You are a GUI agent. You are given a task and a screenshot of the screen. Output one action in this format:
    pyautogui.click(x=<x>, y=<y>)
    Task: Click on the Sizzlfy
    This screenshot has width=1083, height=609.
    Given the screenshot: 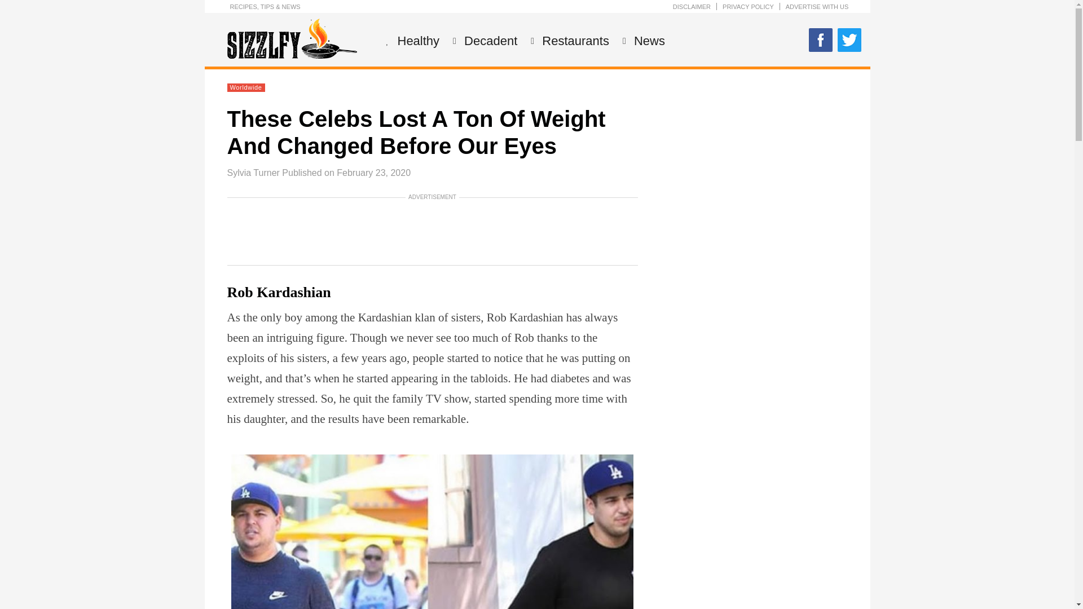 What is the action you would take?
    pyautogui.click(x=291, y=55)
    